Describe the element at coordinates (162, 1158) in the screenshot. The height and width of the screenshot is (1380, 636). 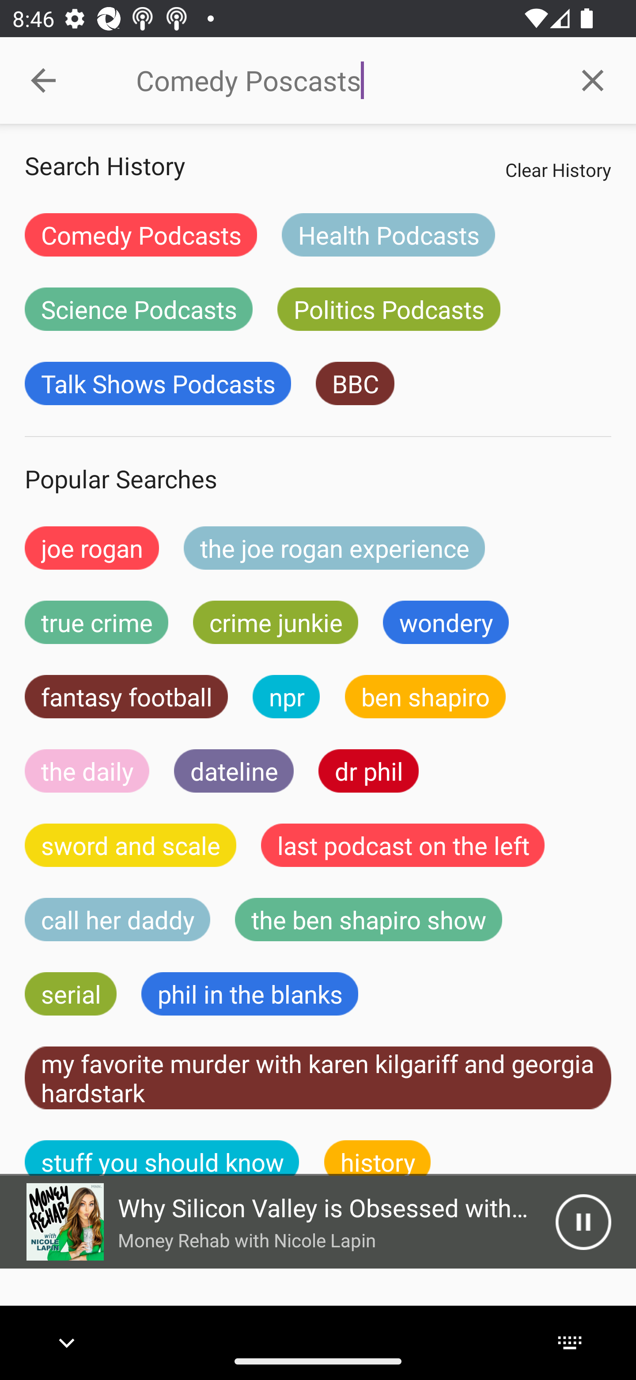
I see `stuff you should know` at that location.